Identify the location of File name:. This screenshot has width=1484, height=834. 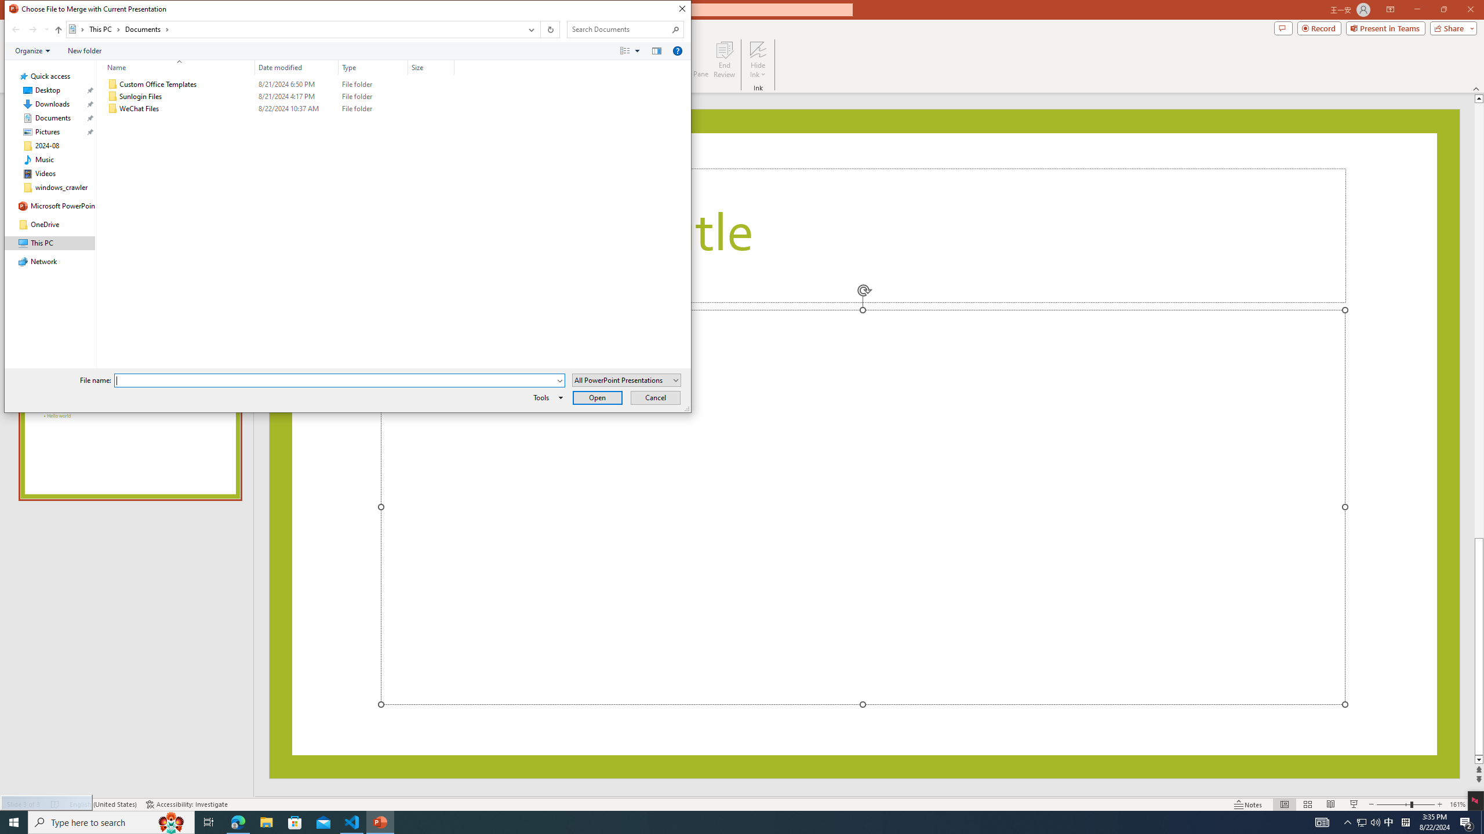
(340, 381).